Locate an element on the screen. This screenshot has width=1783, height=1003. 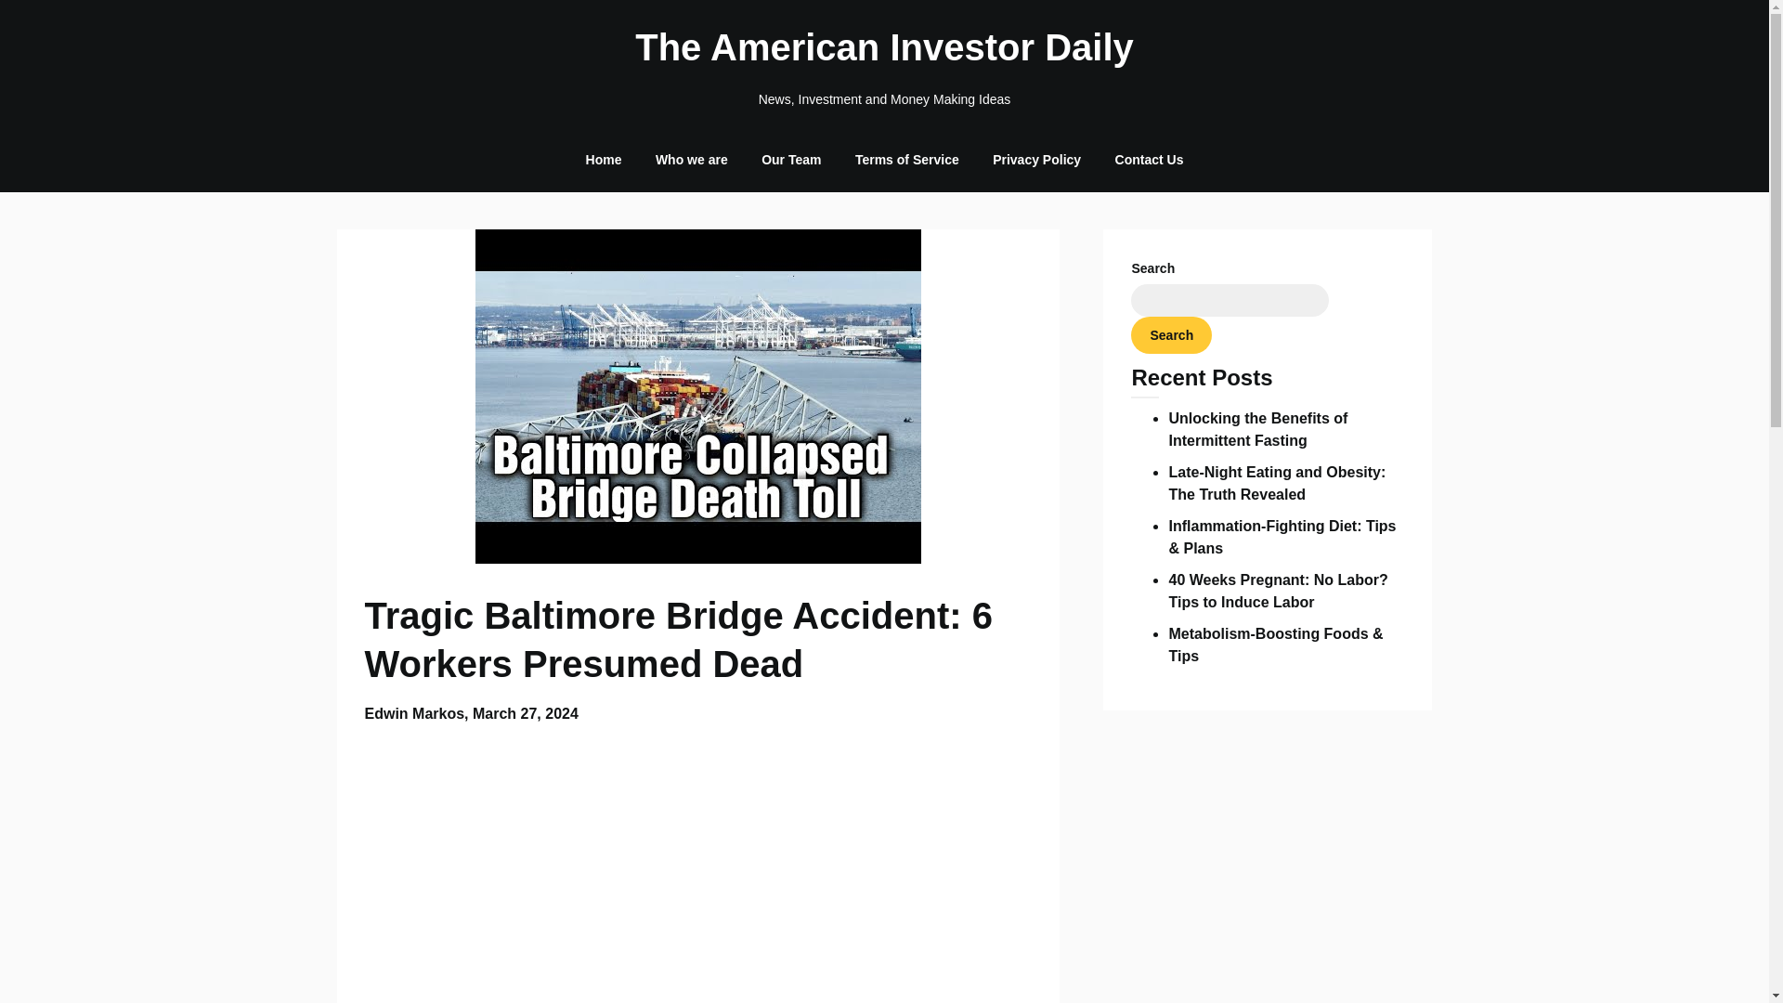
Home is located at coordinates (604, 160).